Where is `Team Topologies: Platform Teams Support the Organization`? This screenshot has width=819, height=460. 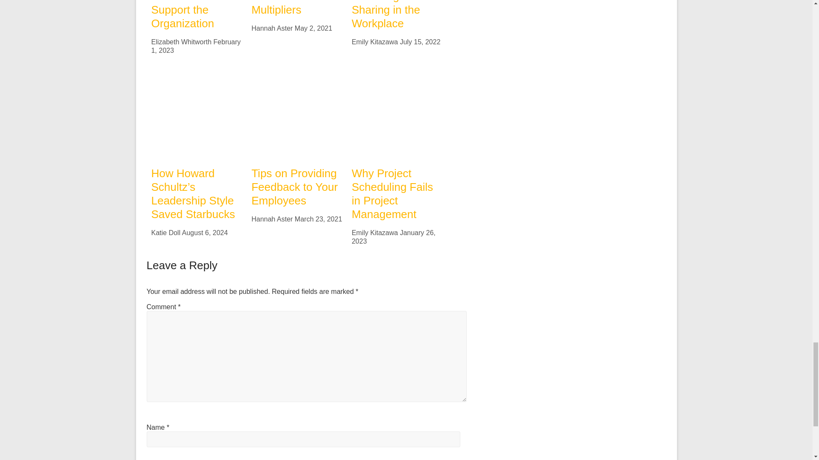 Team Topologies: Platform Teams Support the Organization is located at coordinates (194, 15).